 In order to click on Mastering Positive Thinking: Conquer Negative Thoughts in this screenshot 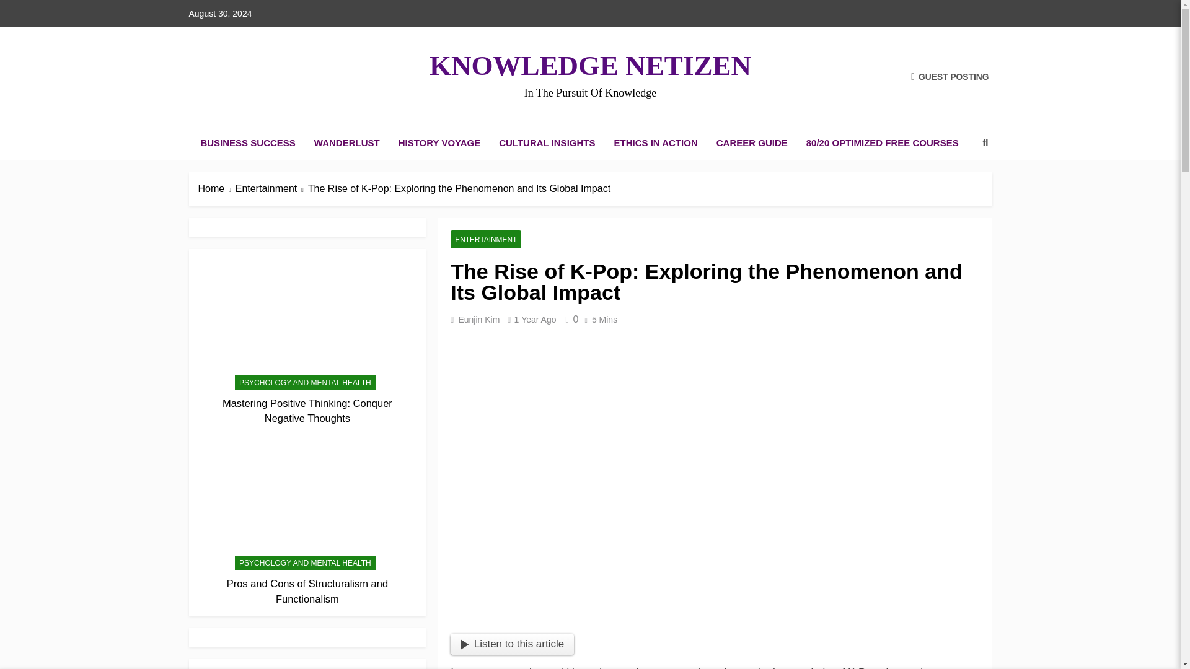, I will do `click(307, 410)`.